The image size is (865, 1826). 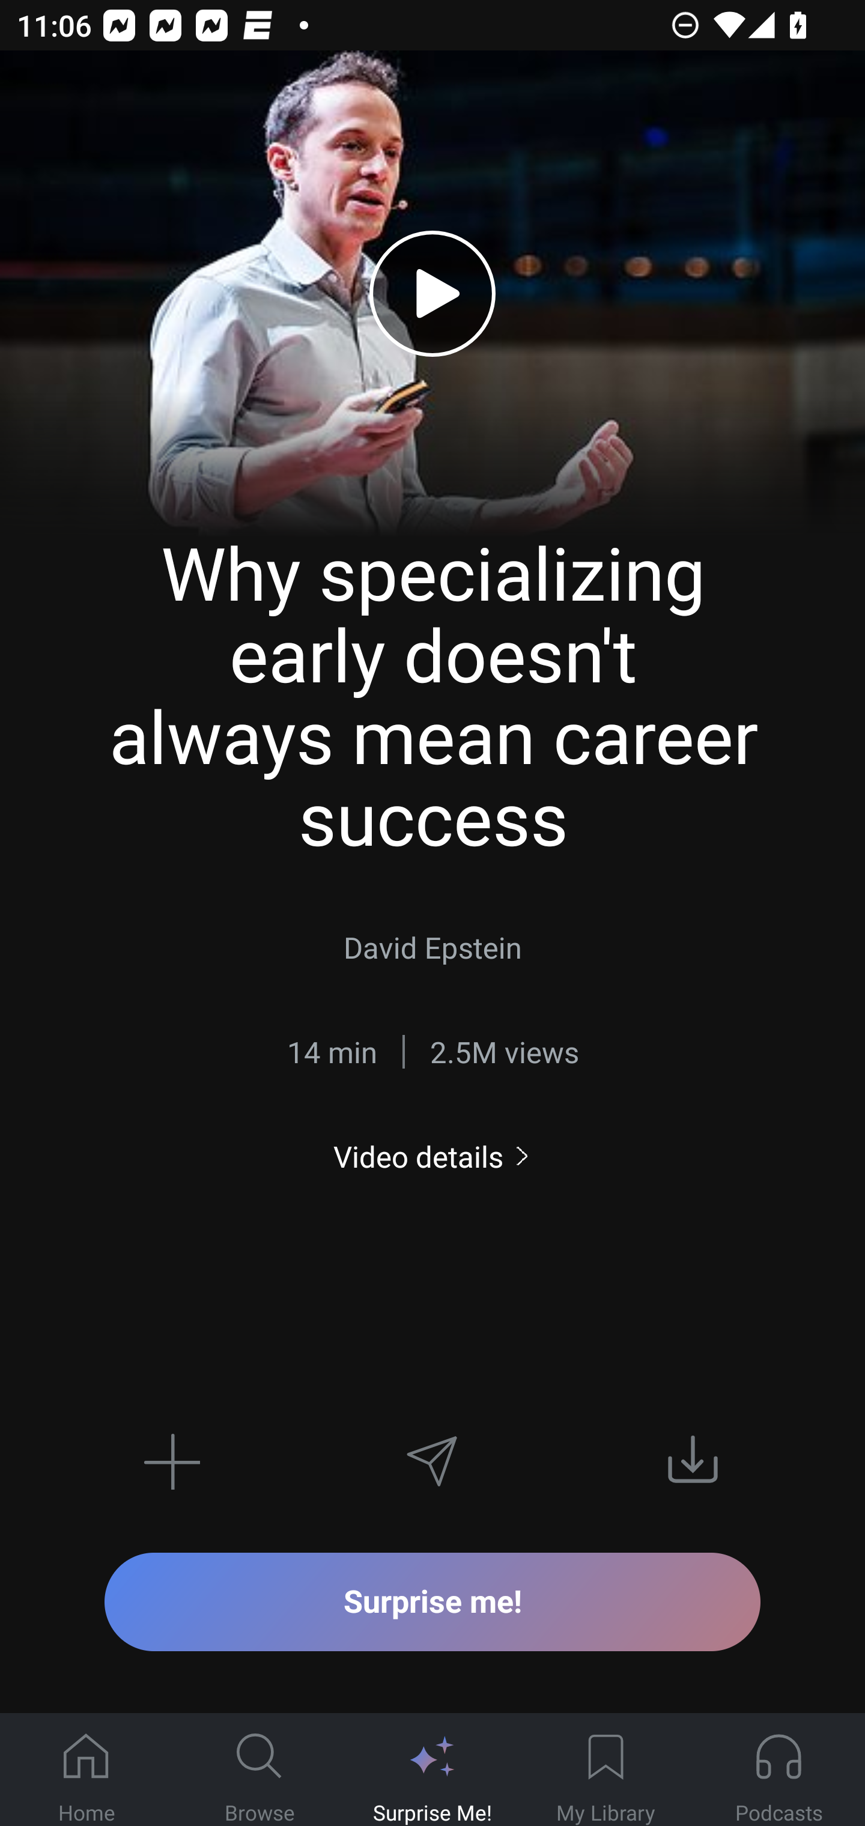 I want to click on Video details, so click(x=432, y=1156).